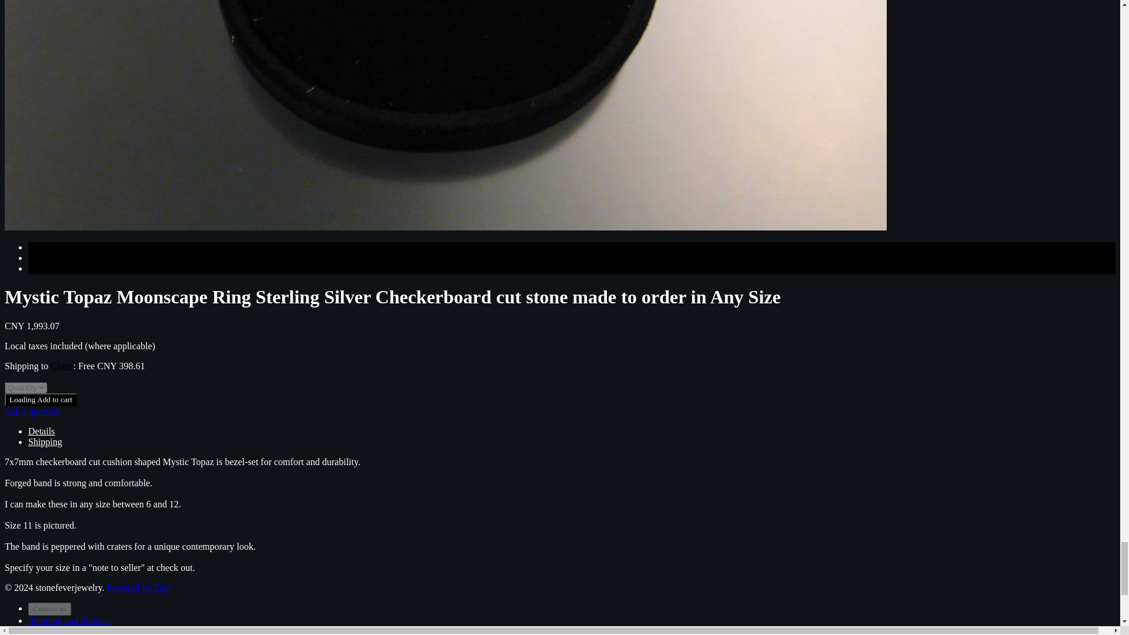 This screenshot has height=635, width=1129. Describe the element at coordinates (40, 400) in the screenshot. I see `Loading Add to cart` at that location.